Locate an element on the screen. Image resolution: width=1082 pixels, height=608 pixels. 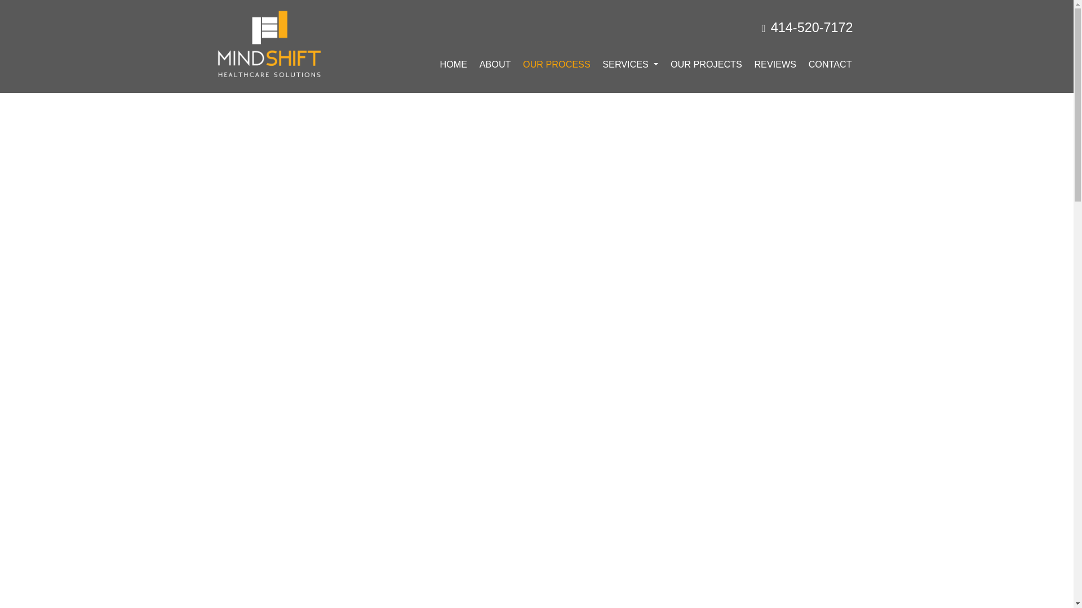
About is located at coordinates (495, 64).